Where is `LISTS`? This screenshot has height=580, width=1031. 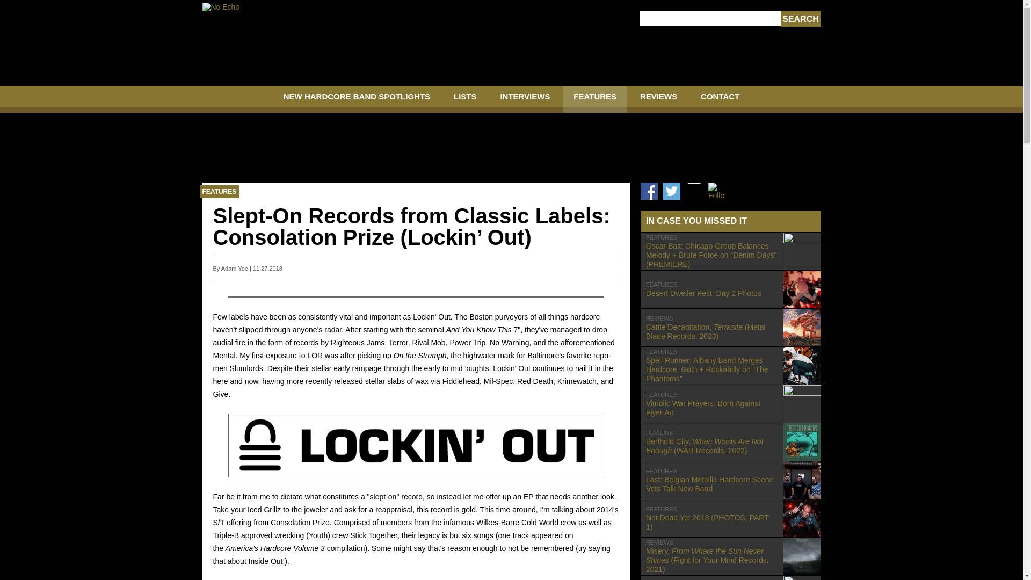
LISTS is located at coordinates (595, 99).